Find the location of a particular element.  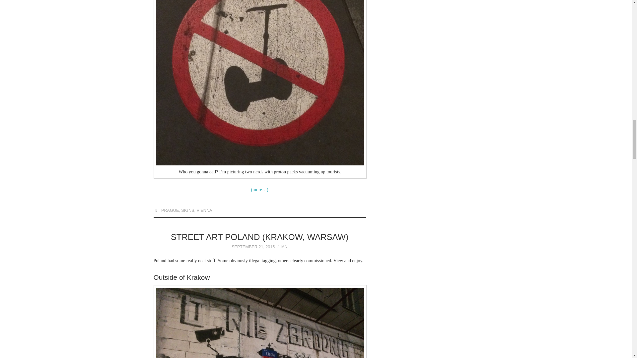

PRAGUE is located at coordinates (170, 210).